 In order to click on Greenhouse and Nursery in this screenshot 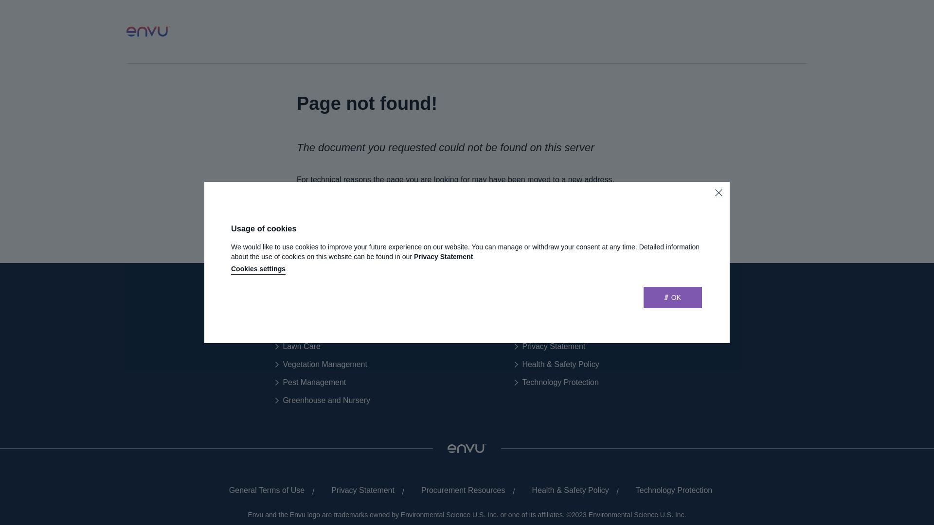, I will do `click(323, 401)`.